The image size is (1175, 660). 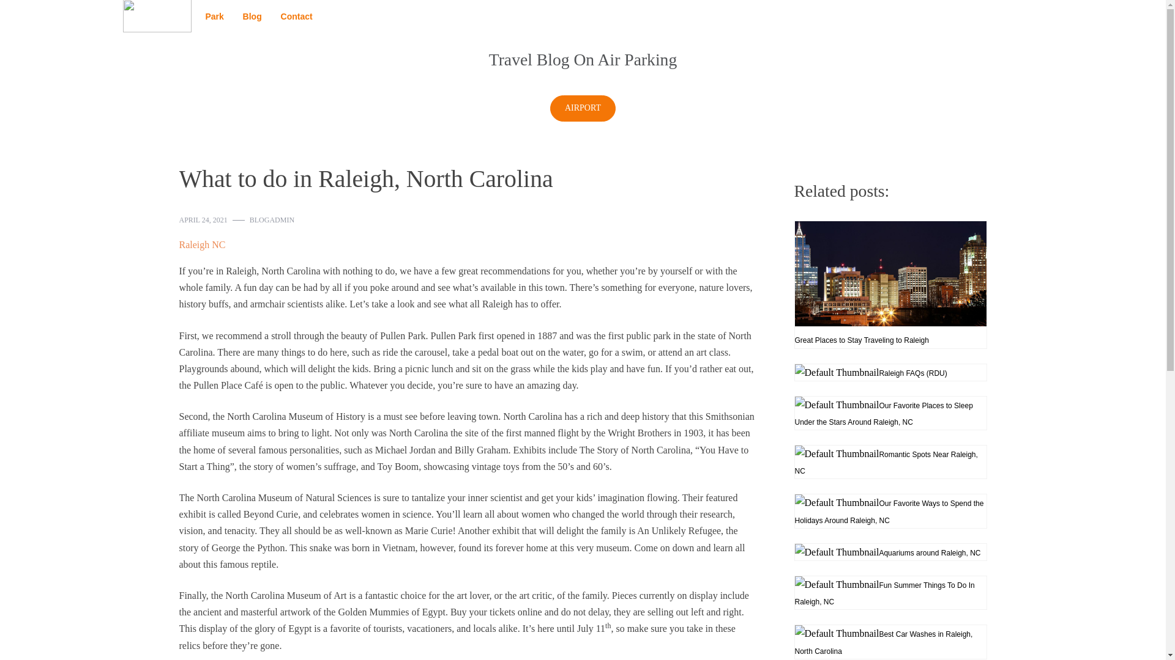 What do you see at coordinates (202, 244) in the screenshot?
I see `Raleigh NC` at bounding box center [202, 244].